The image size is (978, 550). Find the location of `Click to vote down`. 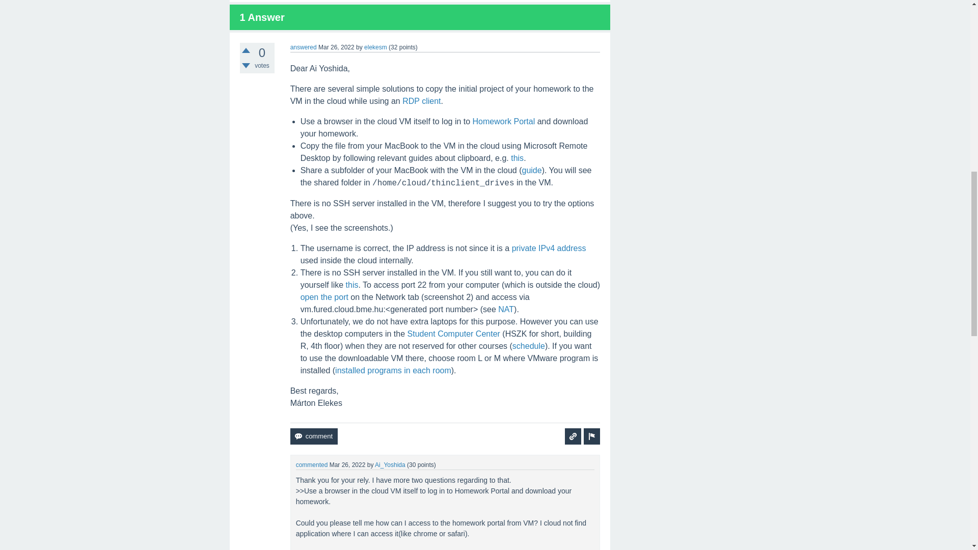

Click to vote down is located at coordinates (246, 65).